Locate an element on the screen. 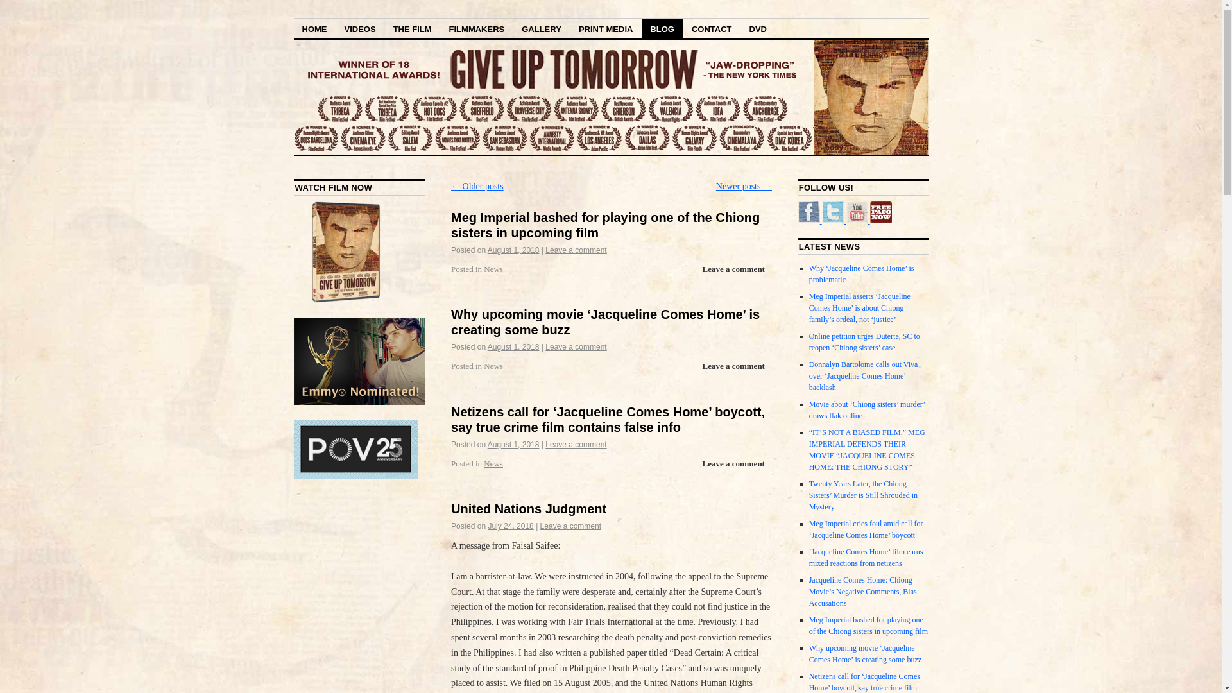 Image resolution: width=1232 pixels, height=693 pixels. Leave a comment is located at coordinates (576, 250).